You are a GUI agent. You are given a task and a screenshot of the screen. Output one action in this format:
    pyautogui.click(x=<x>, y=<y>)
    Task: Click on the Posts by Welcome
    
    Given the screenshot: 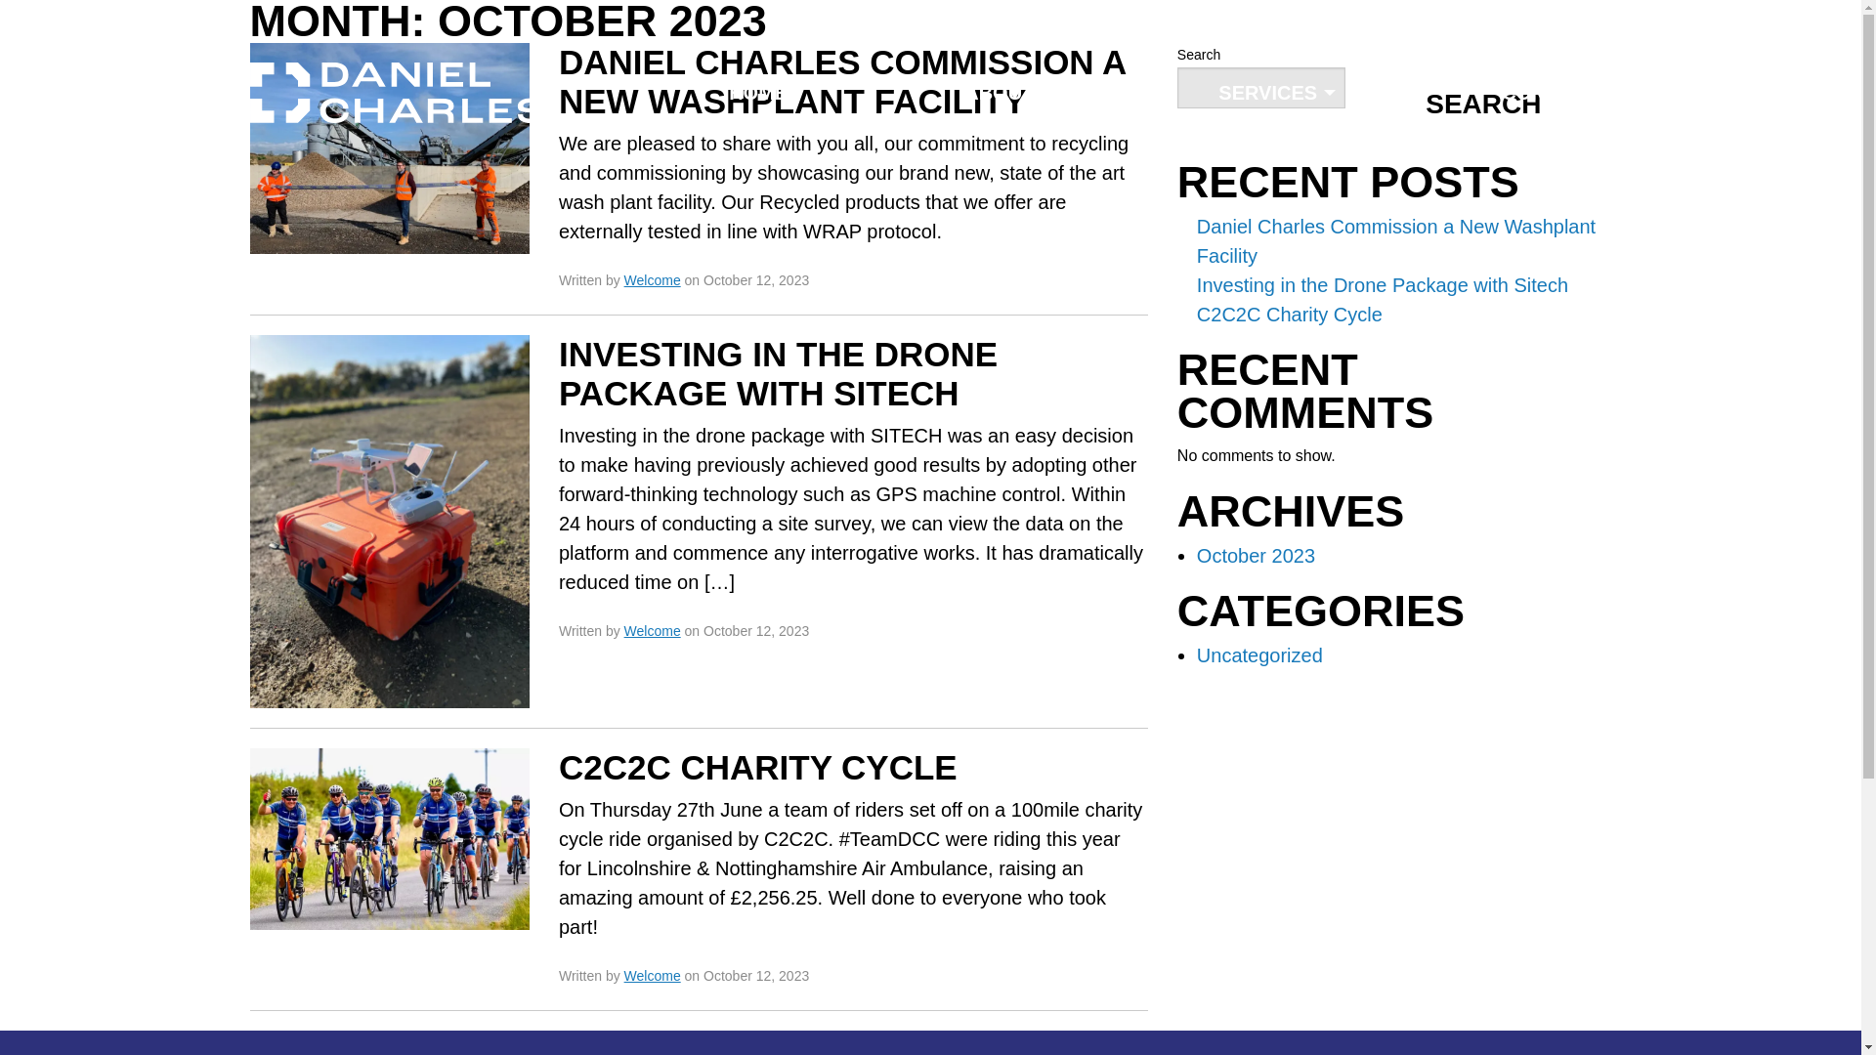 What is the action you would take?
    pyautogui.click(x=653, y=975)
    